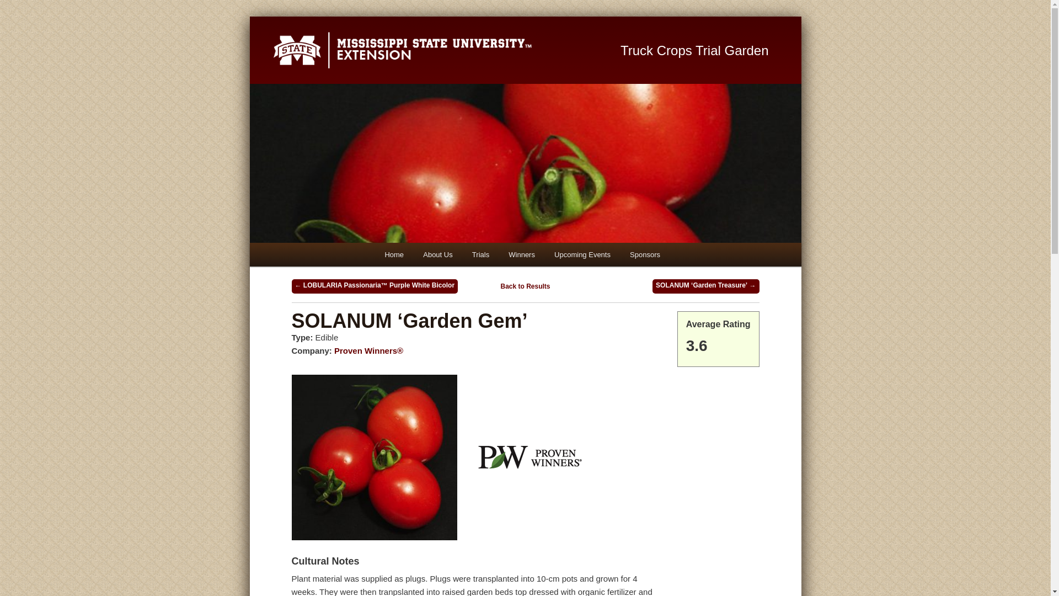  I want to click on Truck Crops Trial Garden, so click(699, 51).